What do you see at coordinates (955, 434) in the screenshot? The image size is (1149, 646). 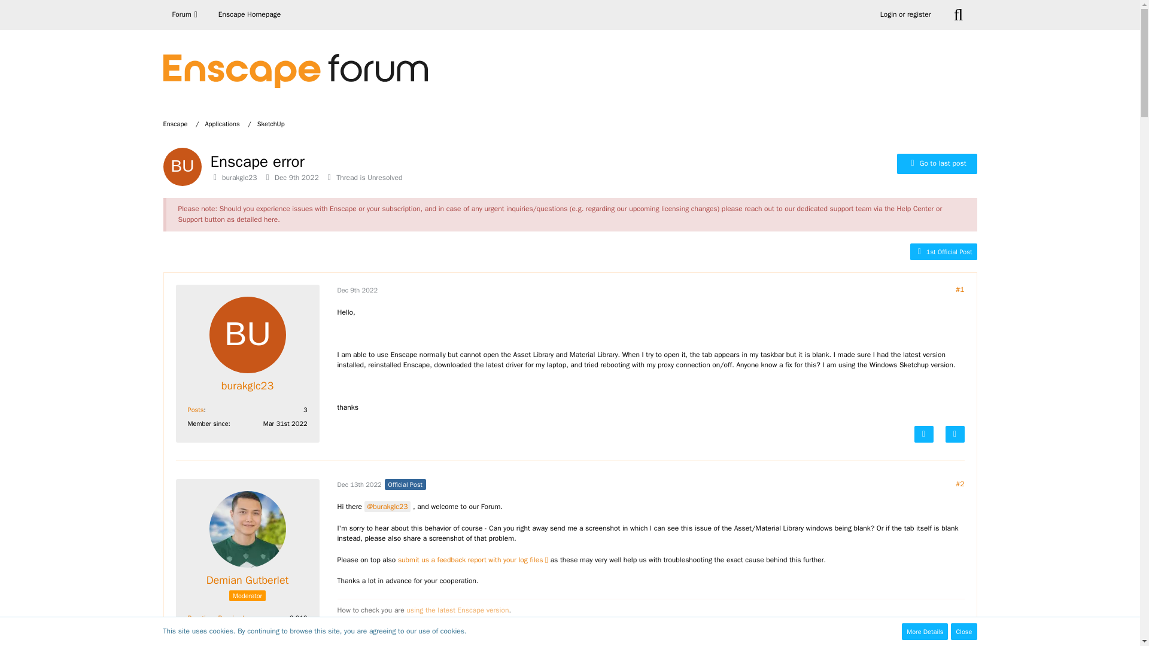 I see `Quote` at bounding box center [955, 434].